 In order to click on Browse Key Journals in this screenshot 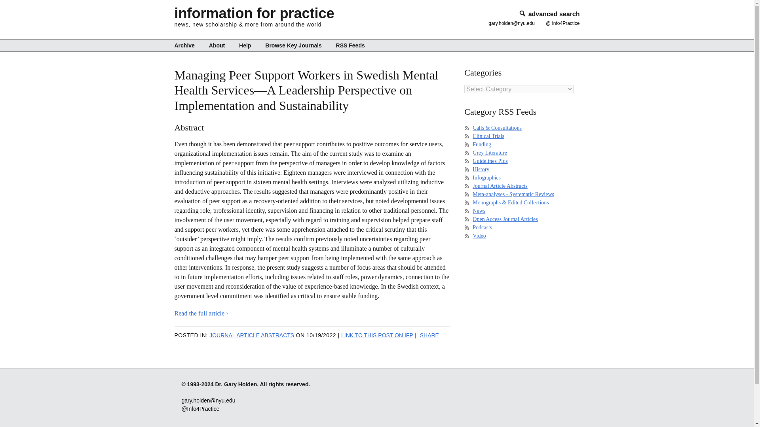, I will do `click(293, 45)`.